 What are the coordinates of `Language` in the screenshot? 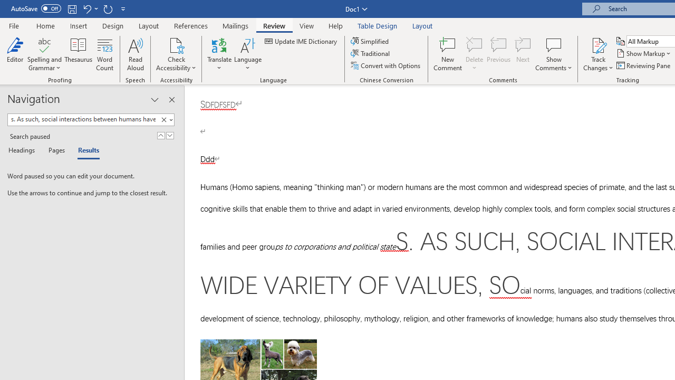 It's located at (248, 54).